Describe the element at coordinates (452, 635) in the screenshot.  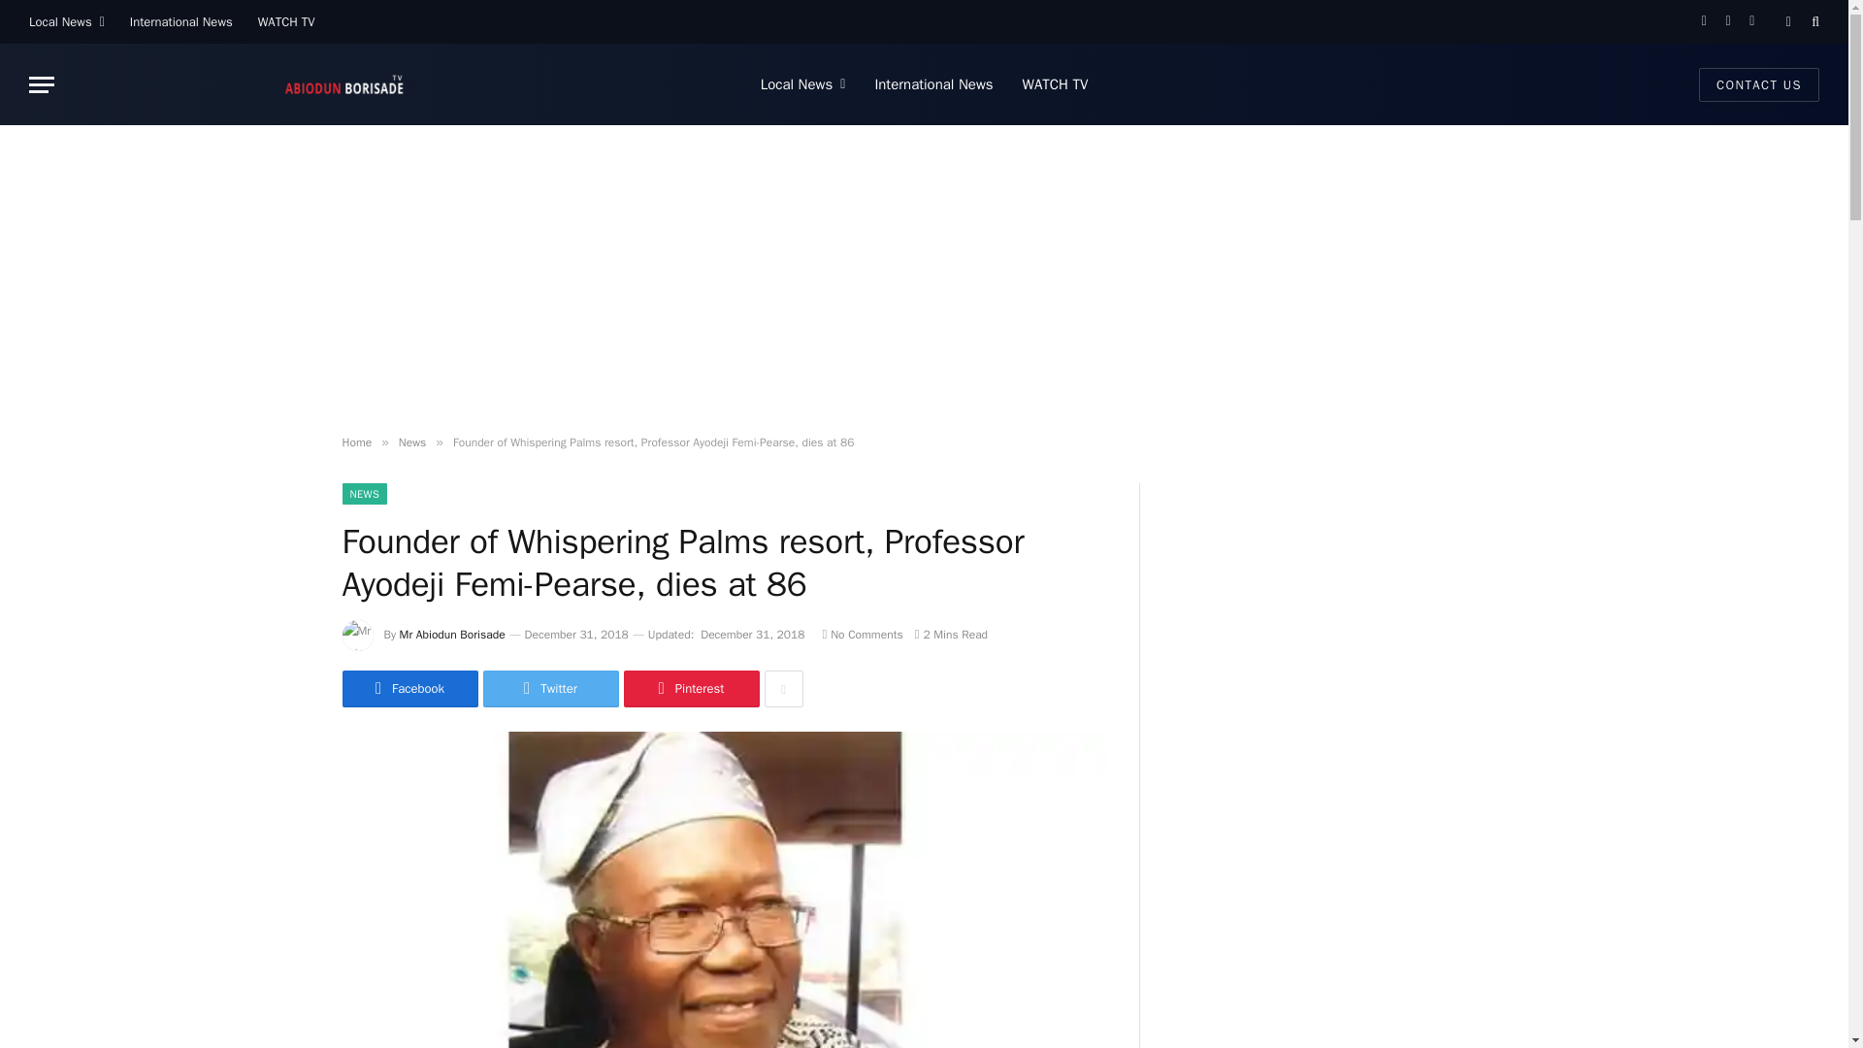
I see `Posts by Mr Abiodun Borisade` at that location.